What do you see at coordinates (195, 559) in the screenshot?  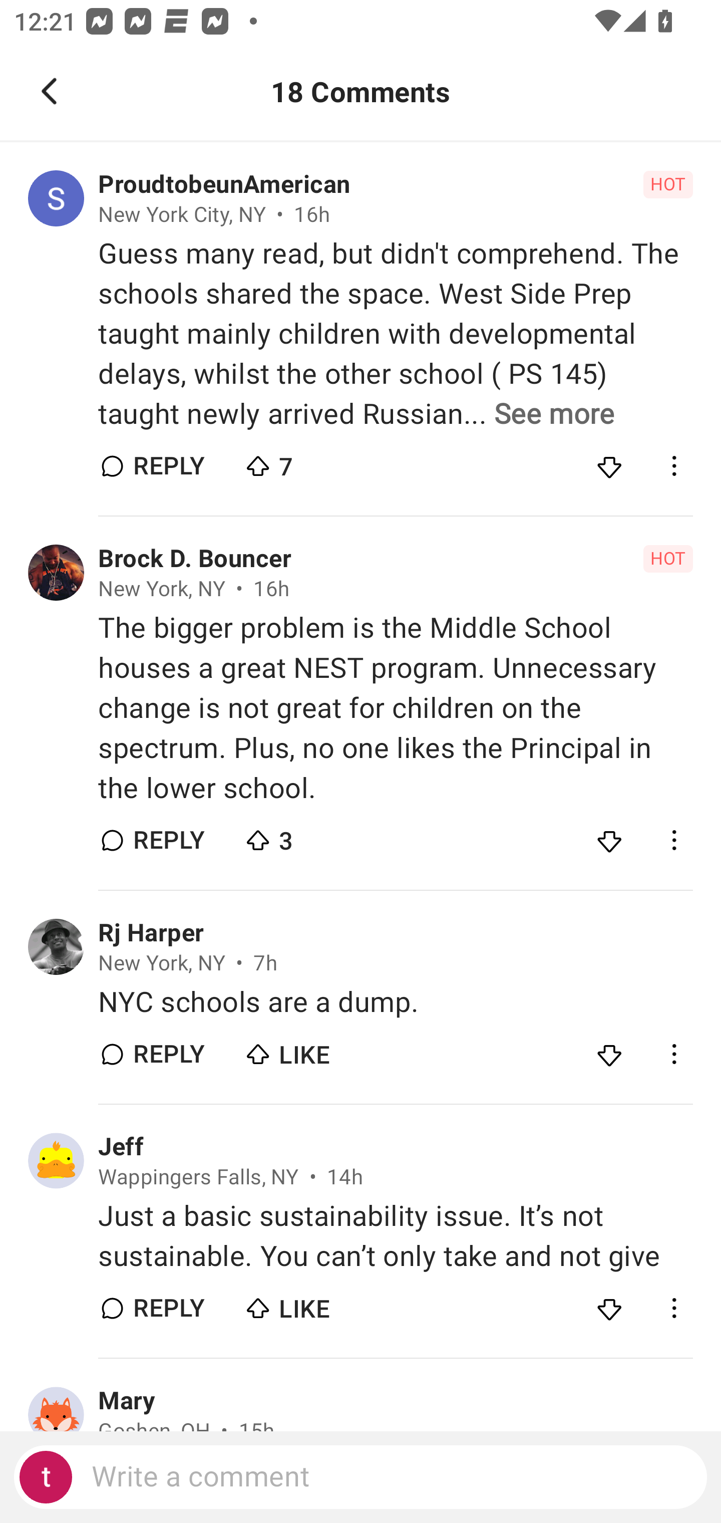 I see `Brock D. Bouncer` at bounding box center [195, 559].